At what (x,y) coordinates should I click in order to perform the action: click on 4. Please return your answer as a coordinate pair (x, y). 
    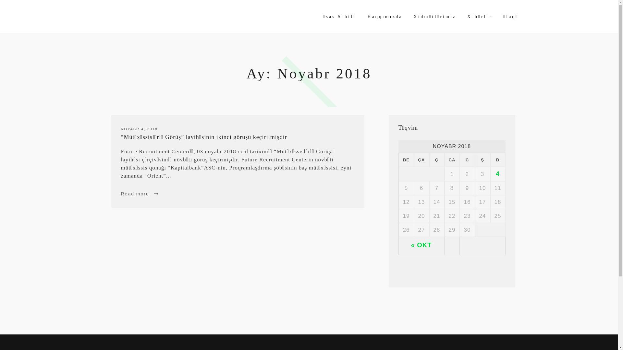
    Looking at the image, I should click on (498, 174).